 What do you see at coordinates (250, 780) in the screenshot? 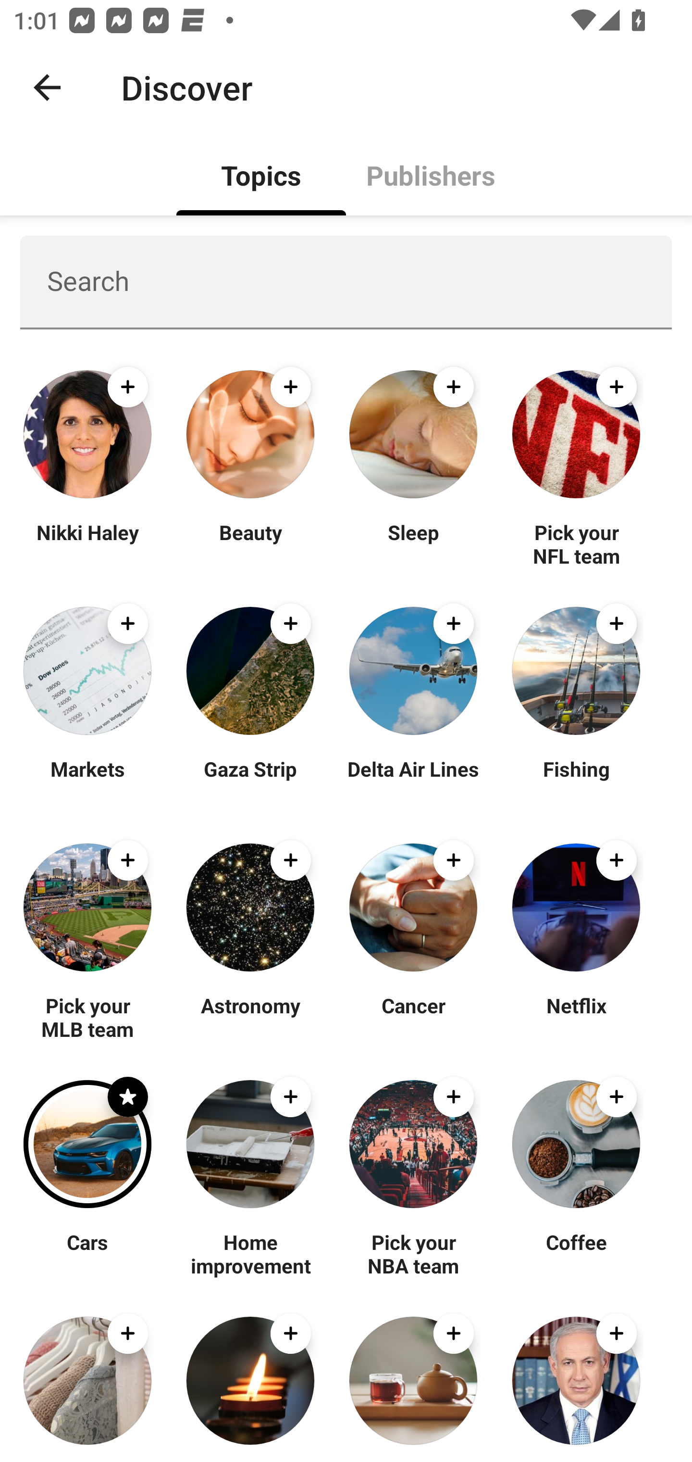
I see `Gaza Strip` at bounding box center [250, 780].